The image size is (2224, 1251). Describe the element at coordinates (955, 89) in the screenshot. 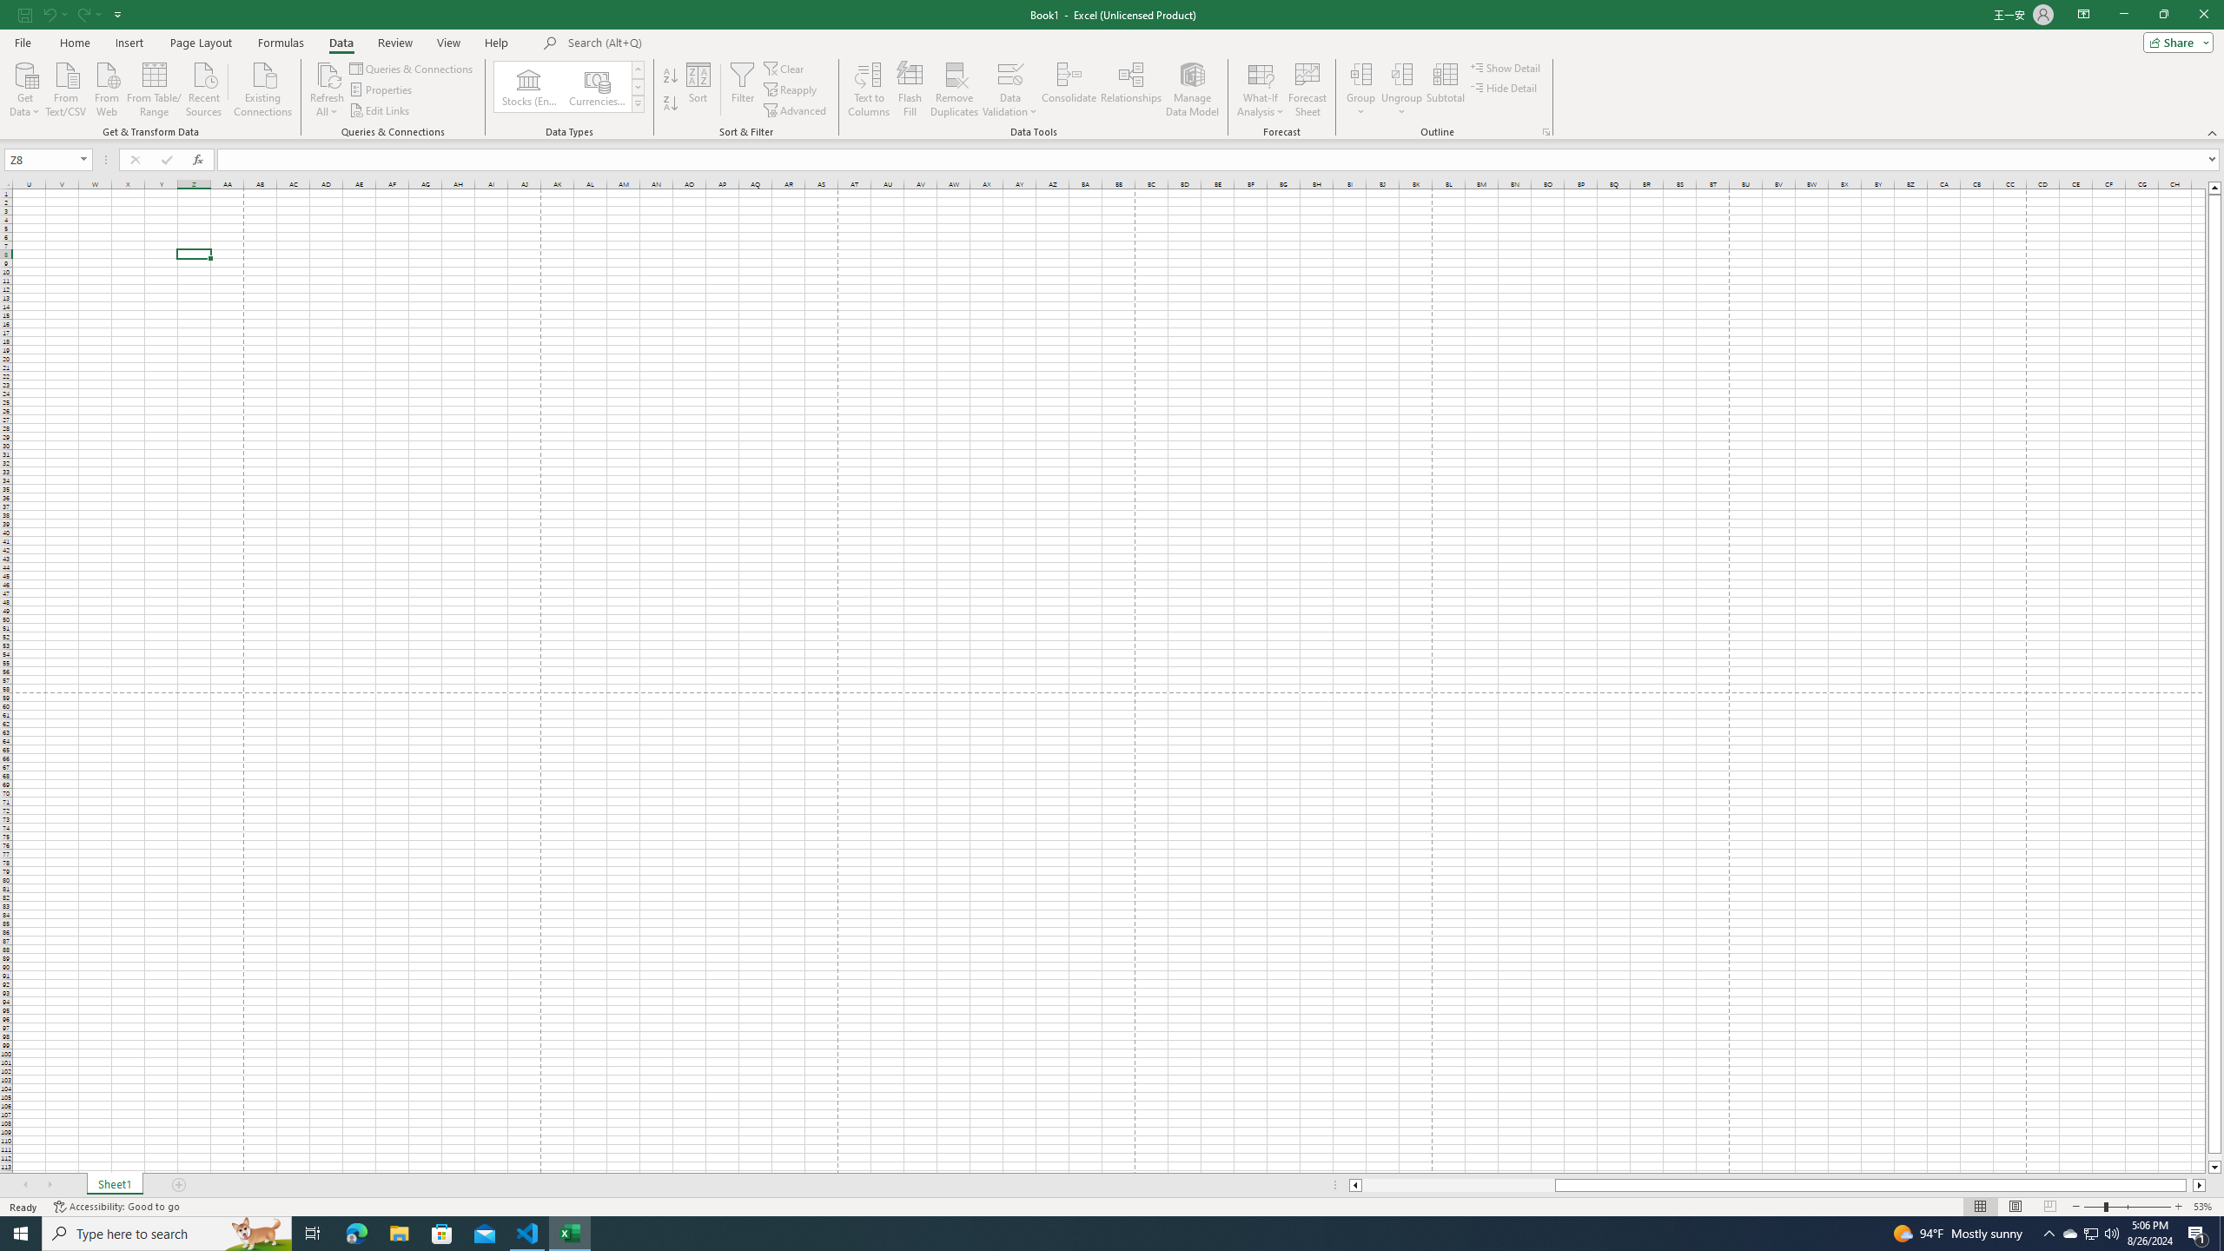

I see `Remove Duplicates` at that location.